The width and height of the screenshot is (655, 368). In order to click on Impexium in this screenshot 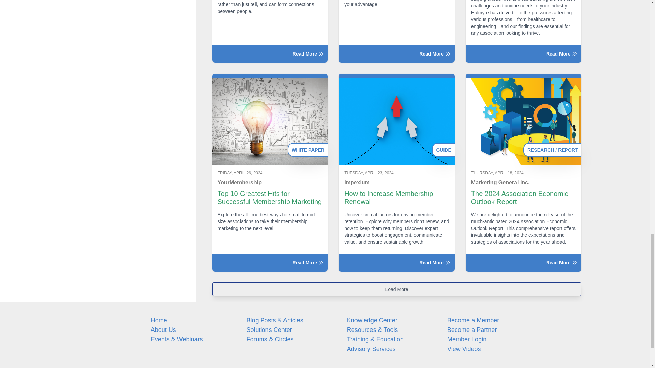, I will do `click(397, 182)`.